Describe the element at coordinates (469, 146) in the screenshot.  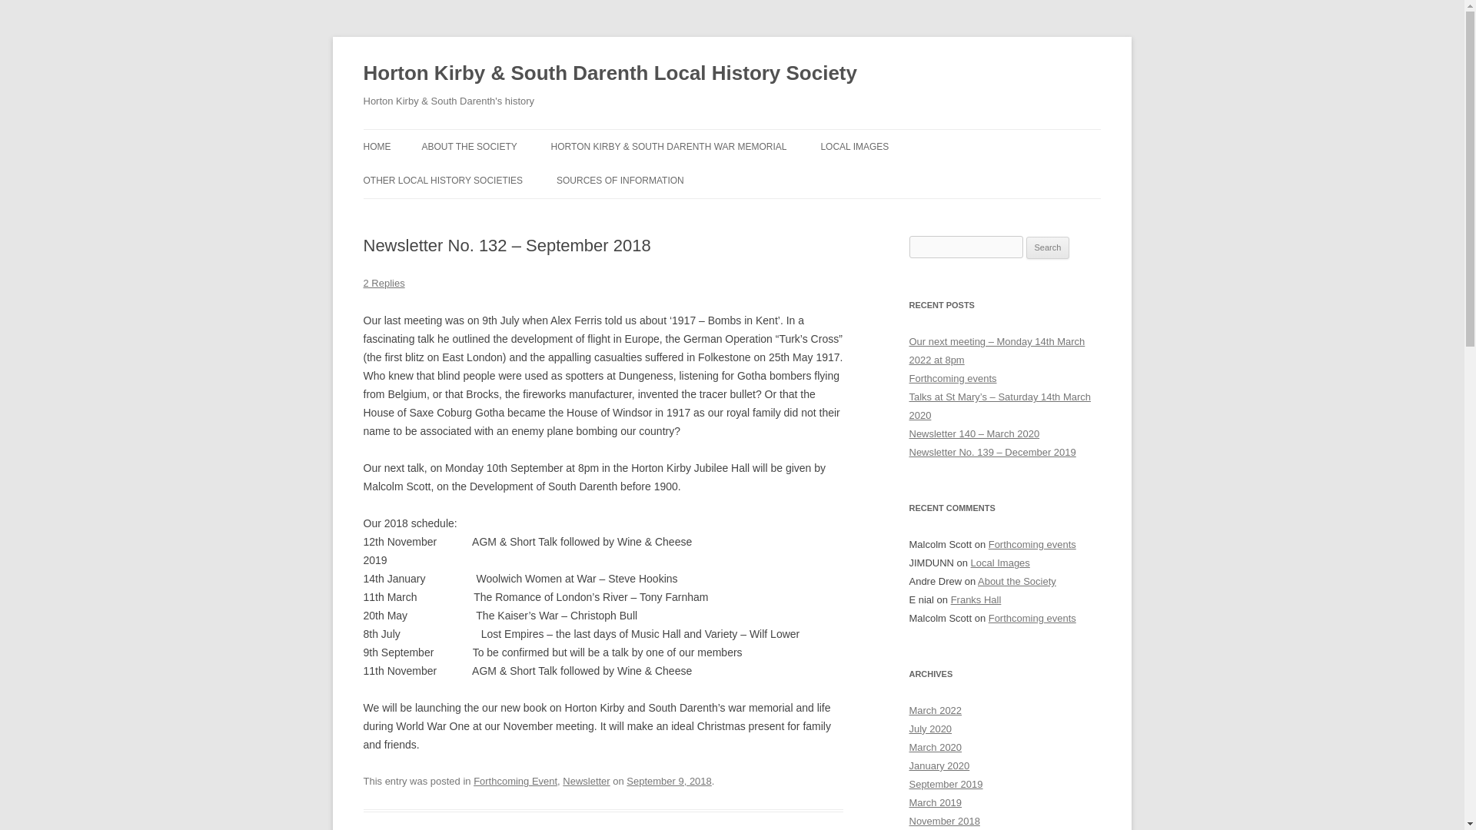
I see `ABOUT THE SOCIETY` at that location.